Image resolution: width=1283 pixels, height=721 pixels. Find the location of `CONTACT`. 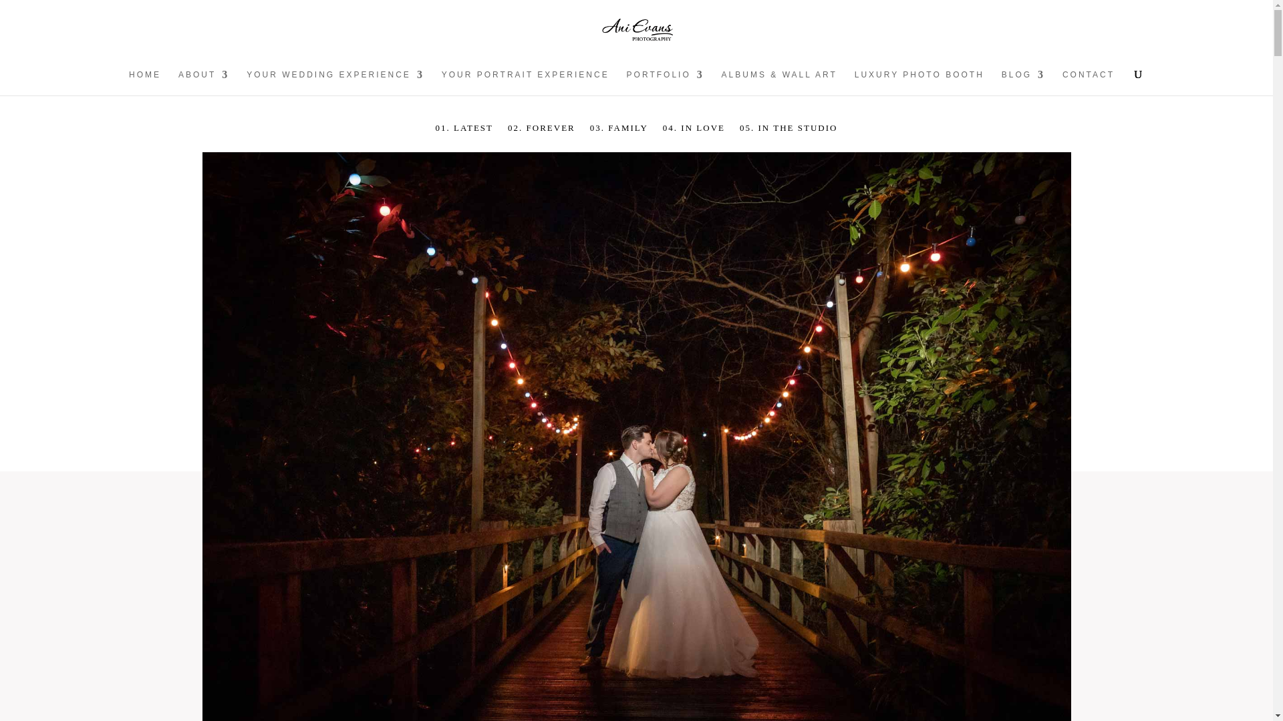

CONTACT is located at coordinates (1088, 82).